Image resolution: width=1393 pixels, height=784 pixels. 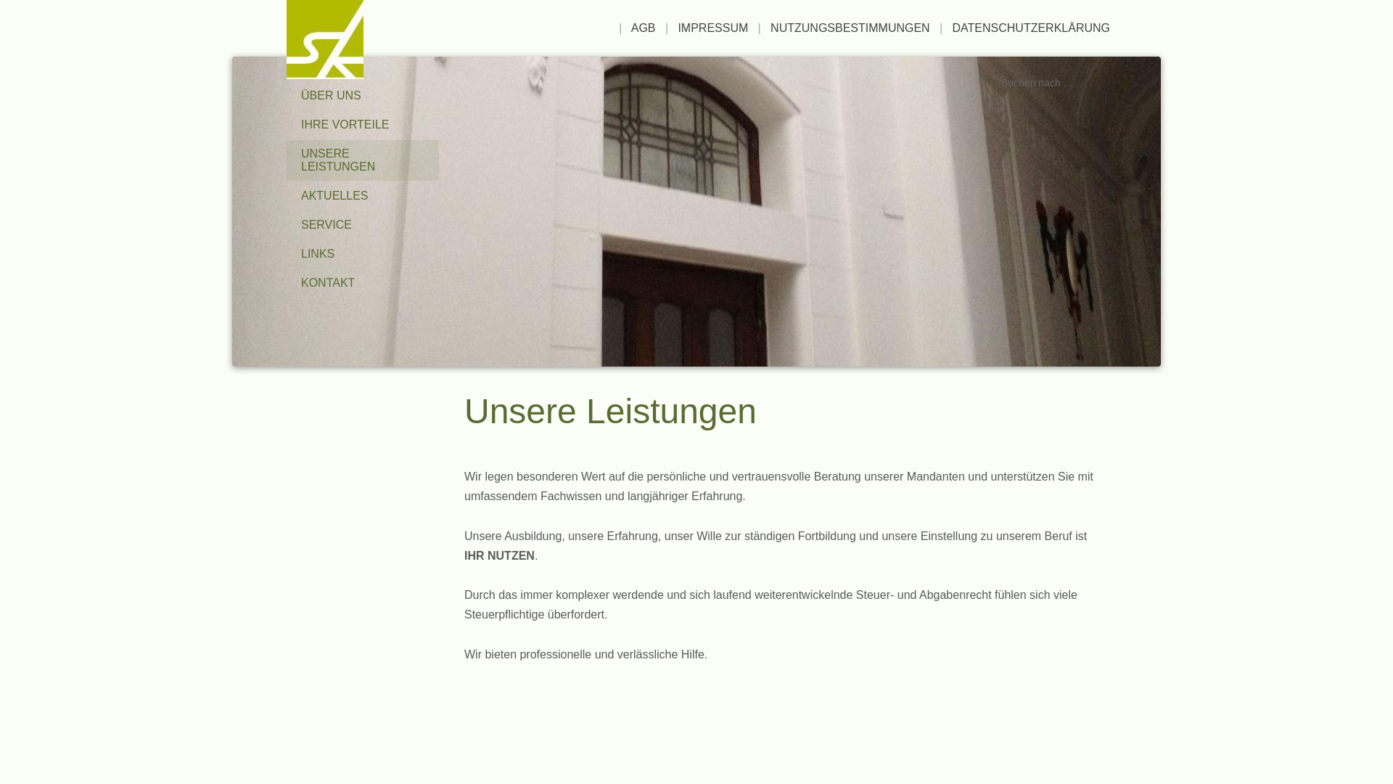 What do you see at coordinates (850, 28) in the screenshot?
I see `NUTZUNGSBESTIMMUNGEN` at bounding box center [850, 28].